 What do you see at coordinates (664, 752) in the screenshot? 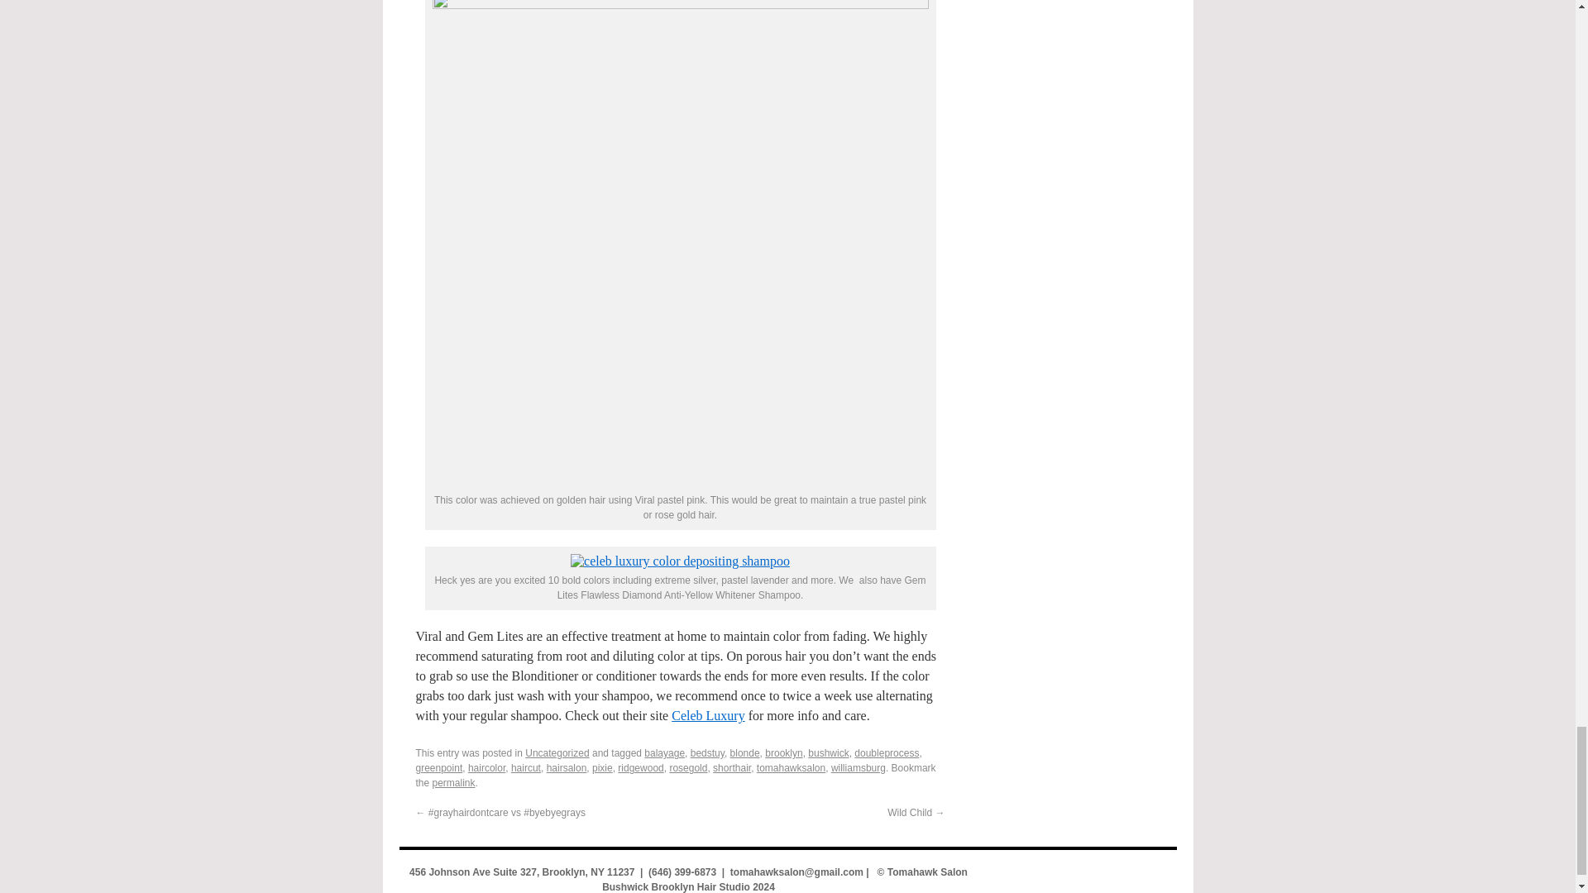
I see `balayage` at bounding box center [664, 752].